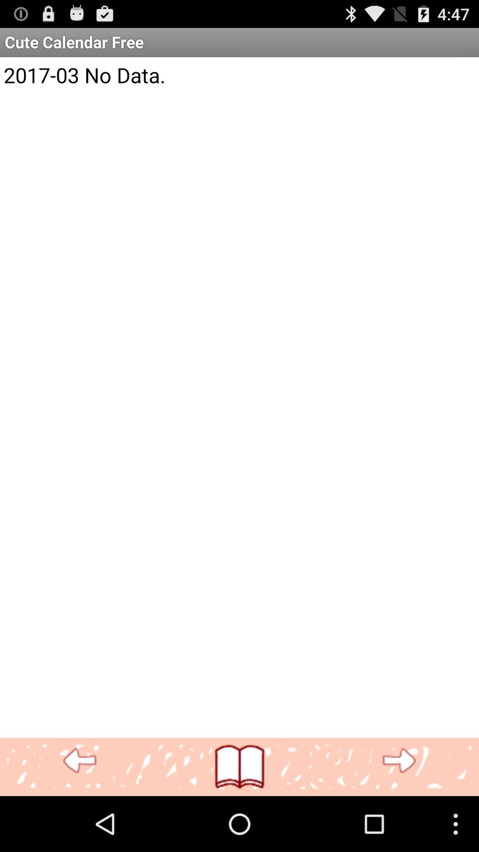  I want to click on click the icon at the bottom, so click(239, 767).